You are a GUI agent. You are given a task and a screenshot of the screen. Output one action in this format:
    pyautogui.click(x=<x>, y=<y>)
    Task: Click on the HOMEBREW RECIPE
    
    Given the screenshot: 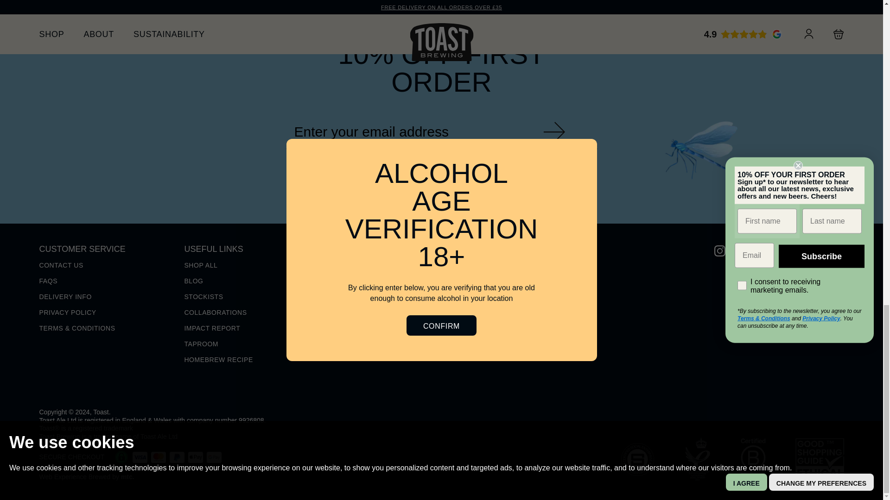 What is the action you would take?
    pyautogui.click(x=218, y=359)
    